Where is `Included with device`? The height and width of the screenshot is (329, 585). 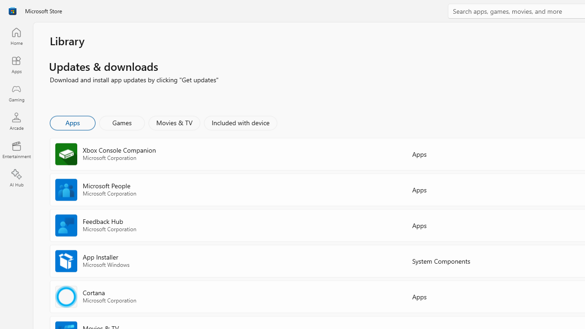 Included with device is located at coordinates (240, 122).